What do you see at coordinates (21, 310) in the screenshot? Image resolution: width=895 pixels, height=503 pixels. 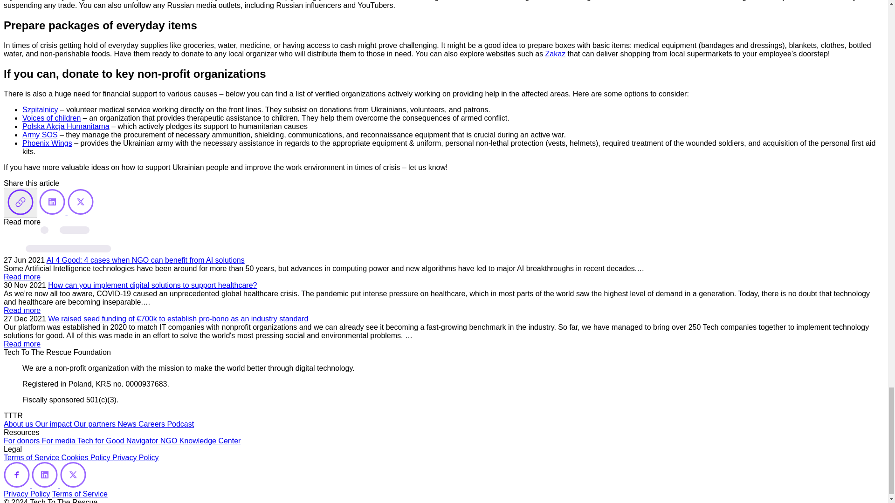 I see `Read more` at bounding box center [21, 310].